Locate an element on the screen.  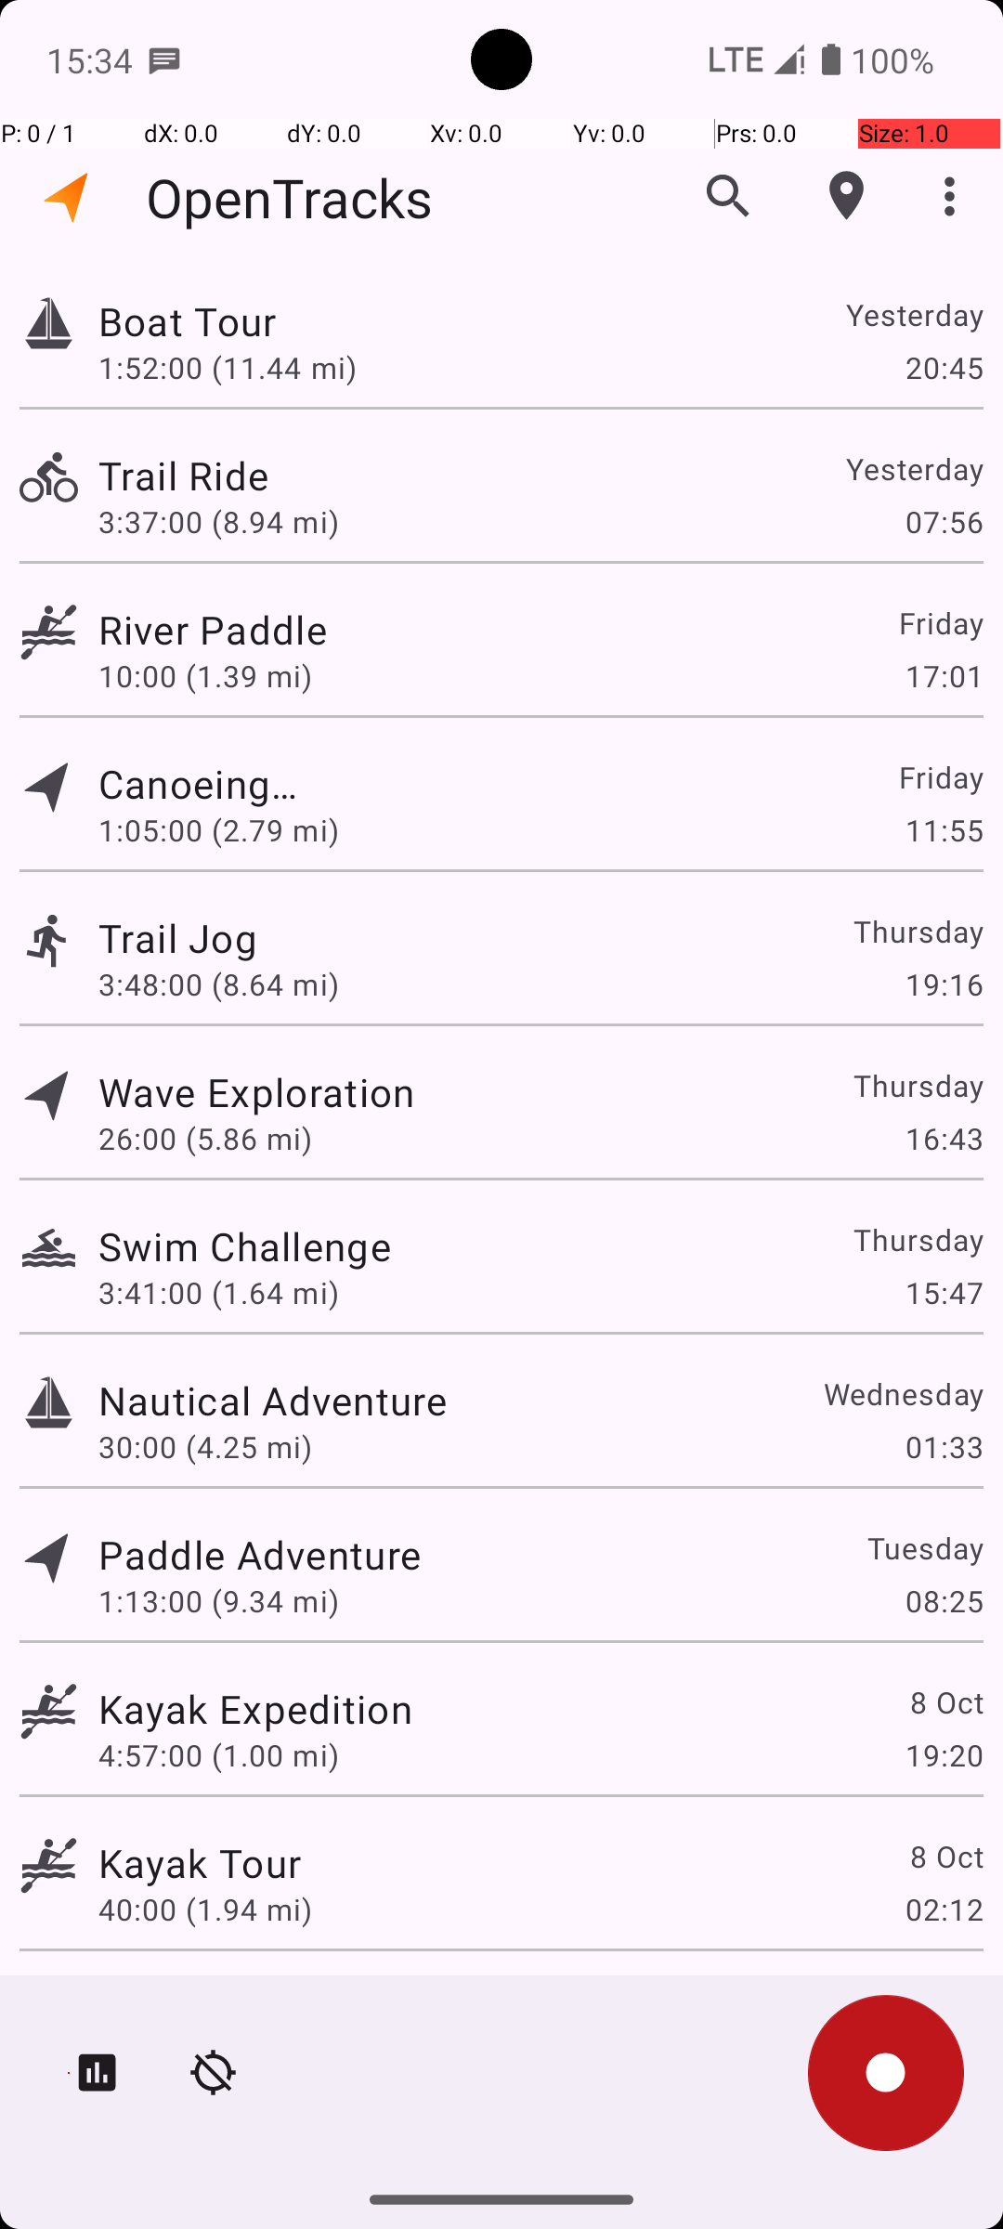
Trail Jog is located at coordinates (260, 938).